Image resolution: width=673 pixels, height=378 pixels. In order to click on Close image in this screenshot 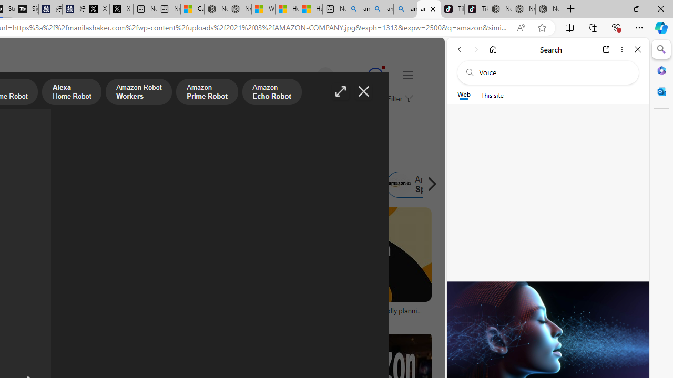, I will do `click(364, 91)`.